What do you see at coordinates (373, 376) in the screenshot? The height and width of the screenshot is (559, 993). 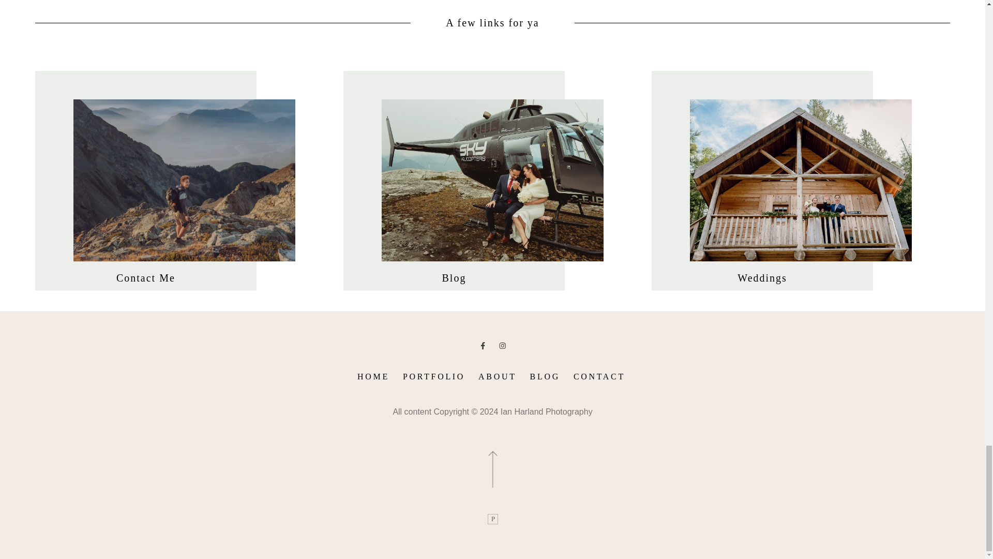 I see `HOME` at bounding box center [373, 376].